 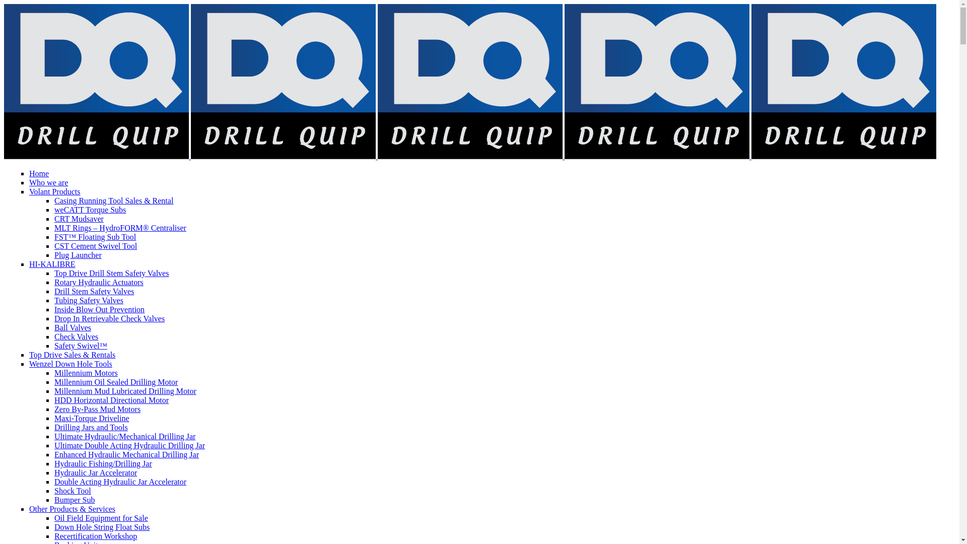 I want to click on Other Products & Services, so click(x=73, y=509).